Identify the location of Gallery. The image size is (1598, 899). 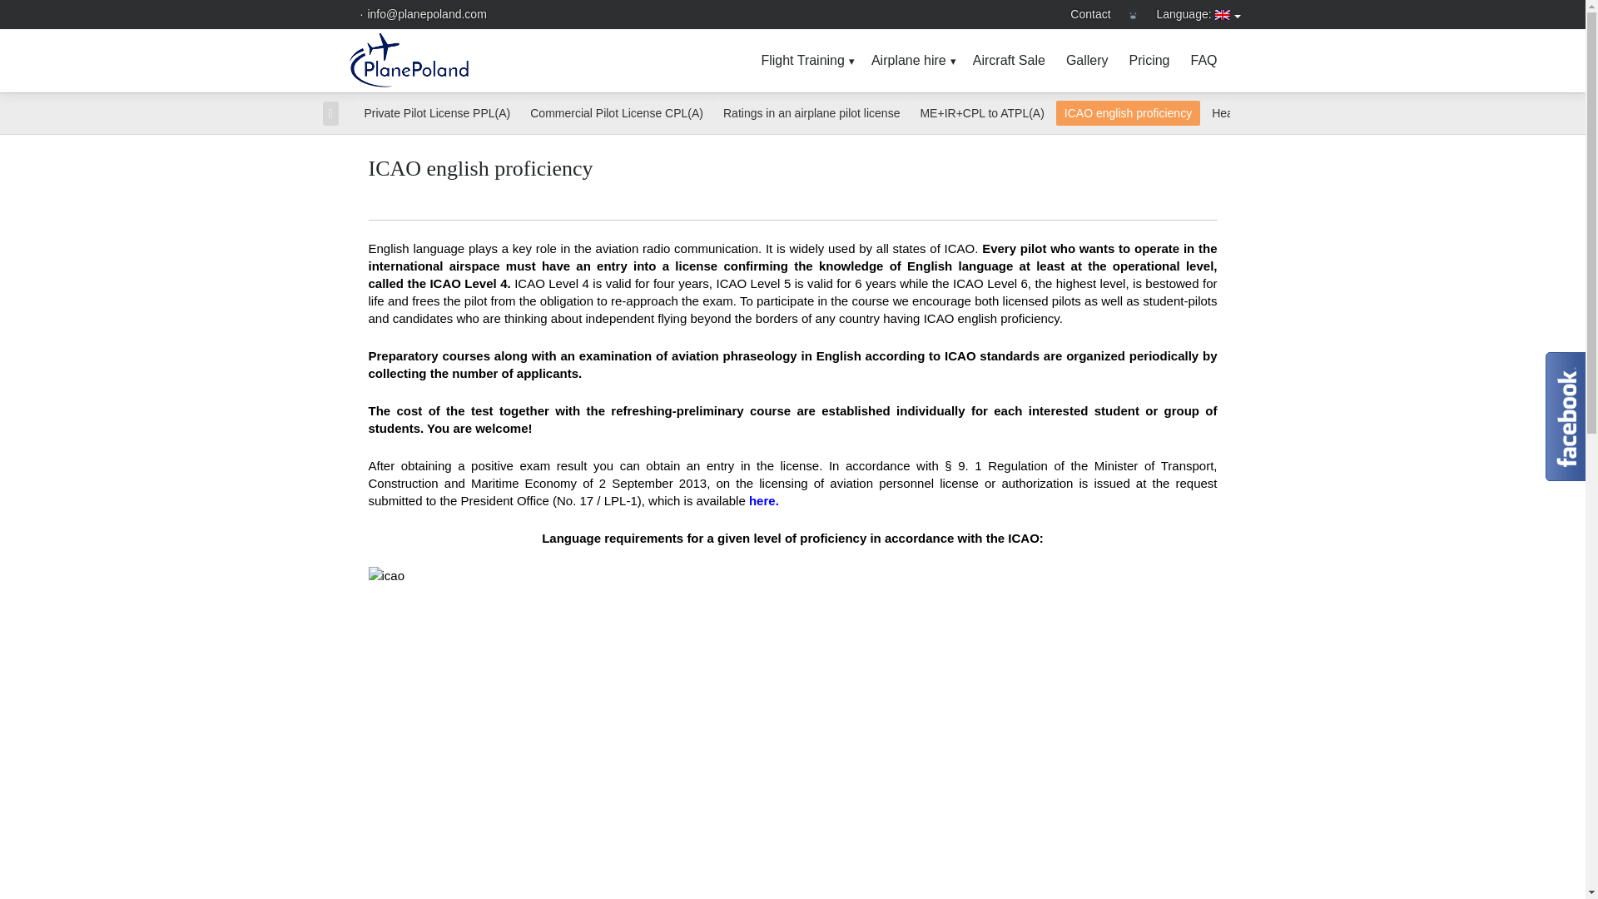
(1089, 60).